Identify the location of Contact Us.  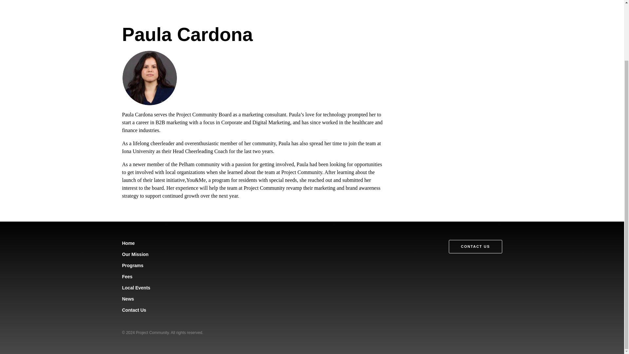
(134, 310).